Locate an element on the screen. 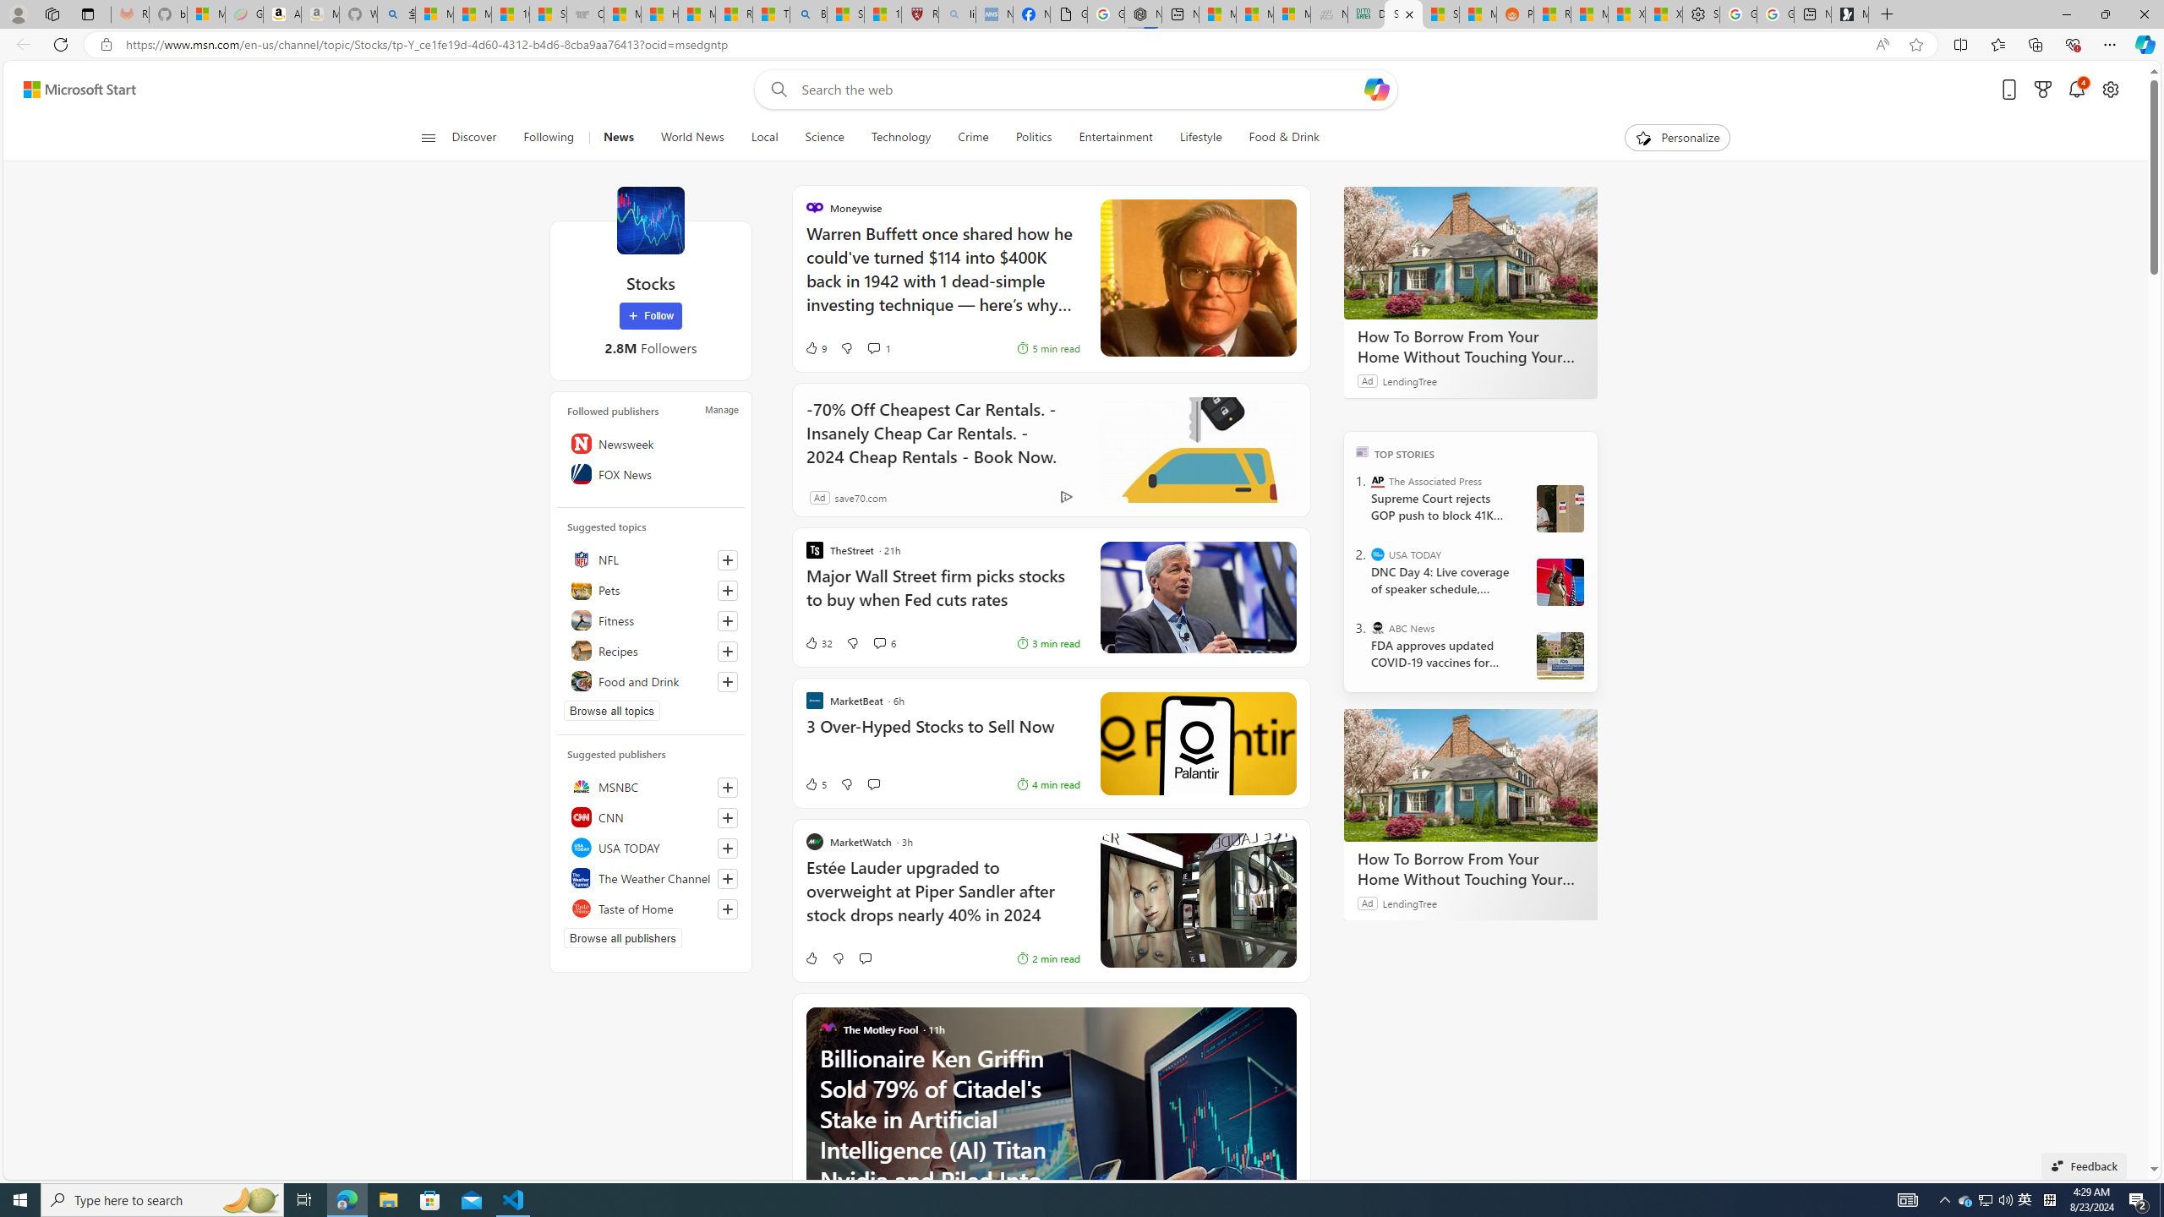 This screenshot has width=2164, height=1217. News is located at coordinates (617, 138).